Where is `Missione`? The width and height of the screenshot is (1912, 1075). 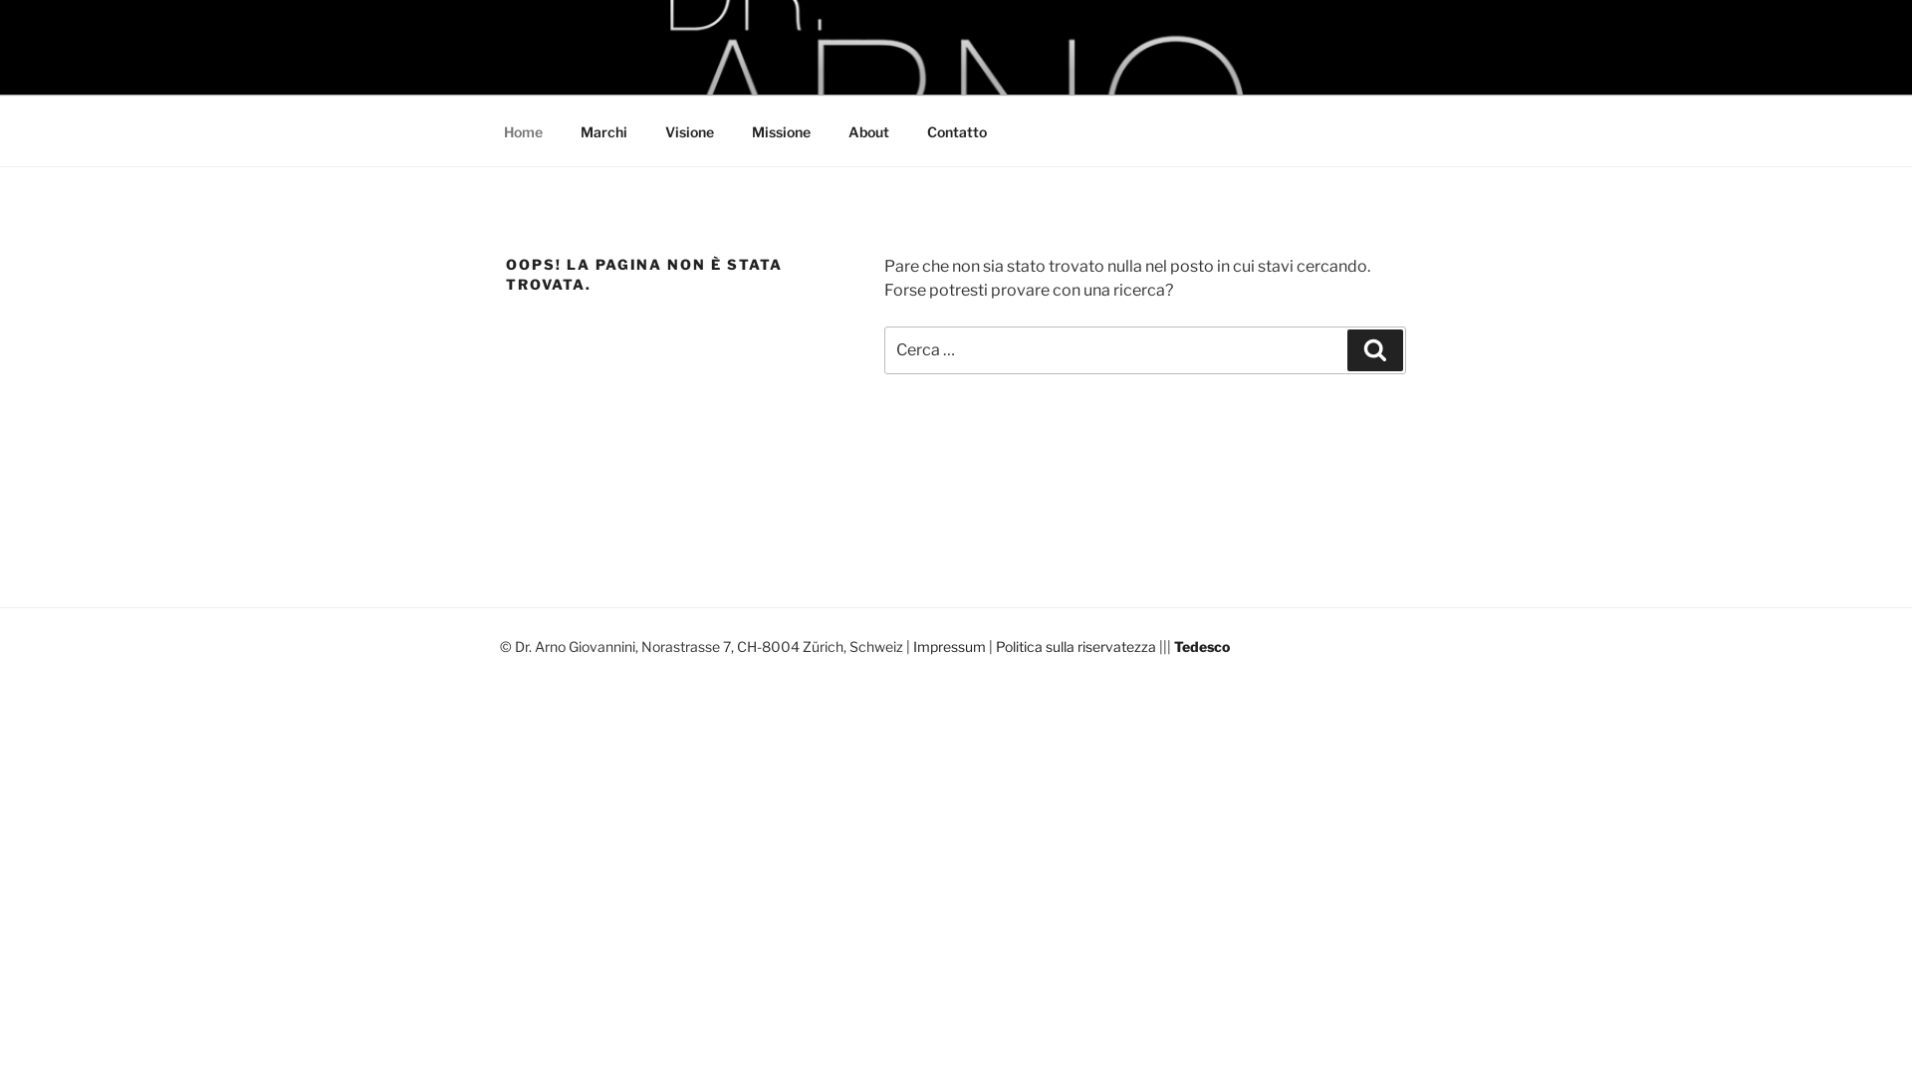 Missione is located at coordinates (781, 131).